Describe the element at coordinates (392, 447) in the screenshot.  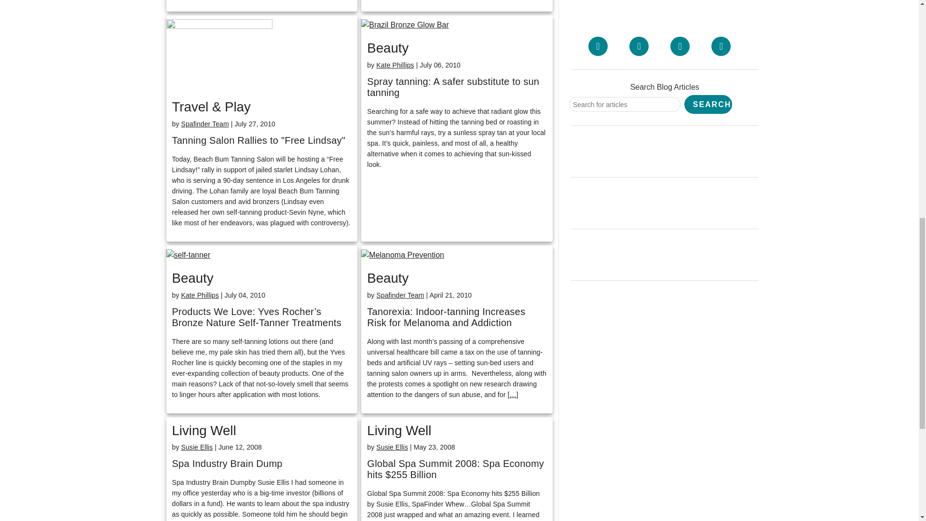
I see `Posts by Susie Ellis` at that location.